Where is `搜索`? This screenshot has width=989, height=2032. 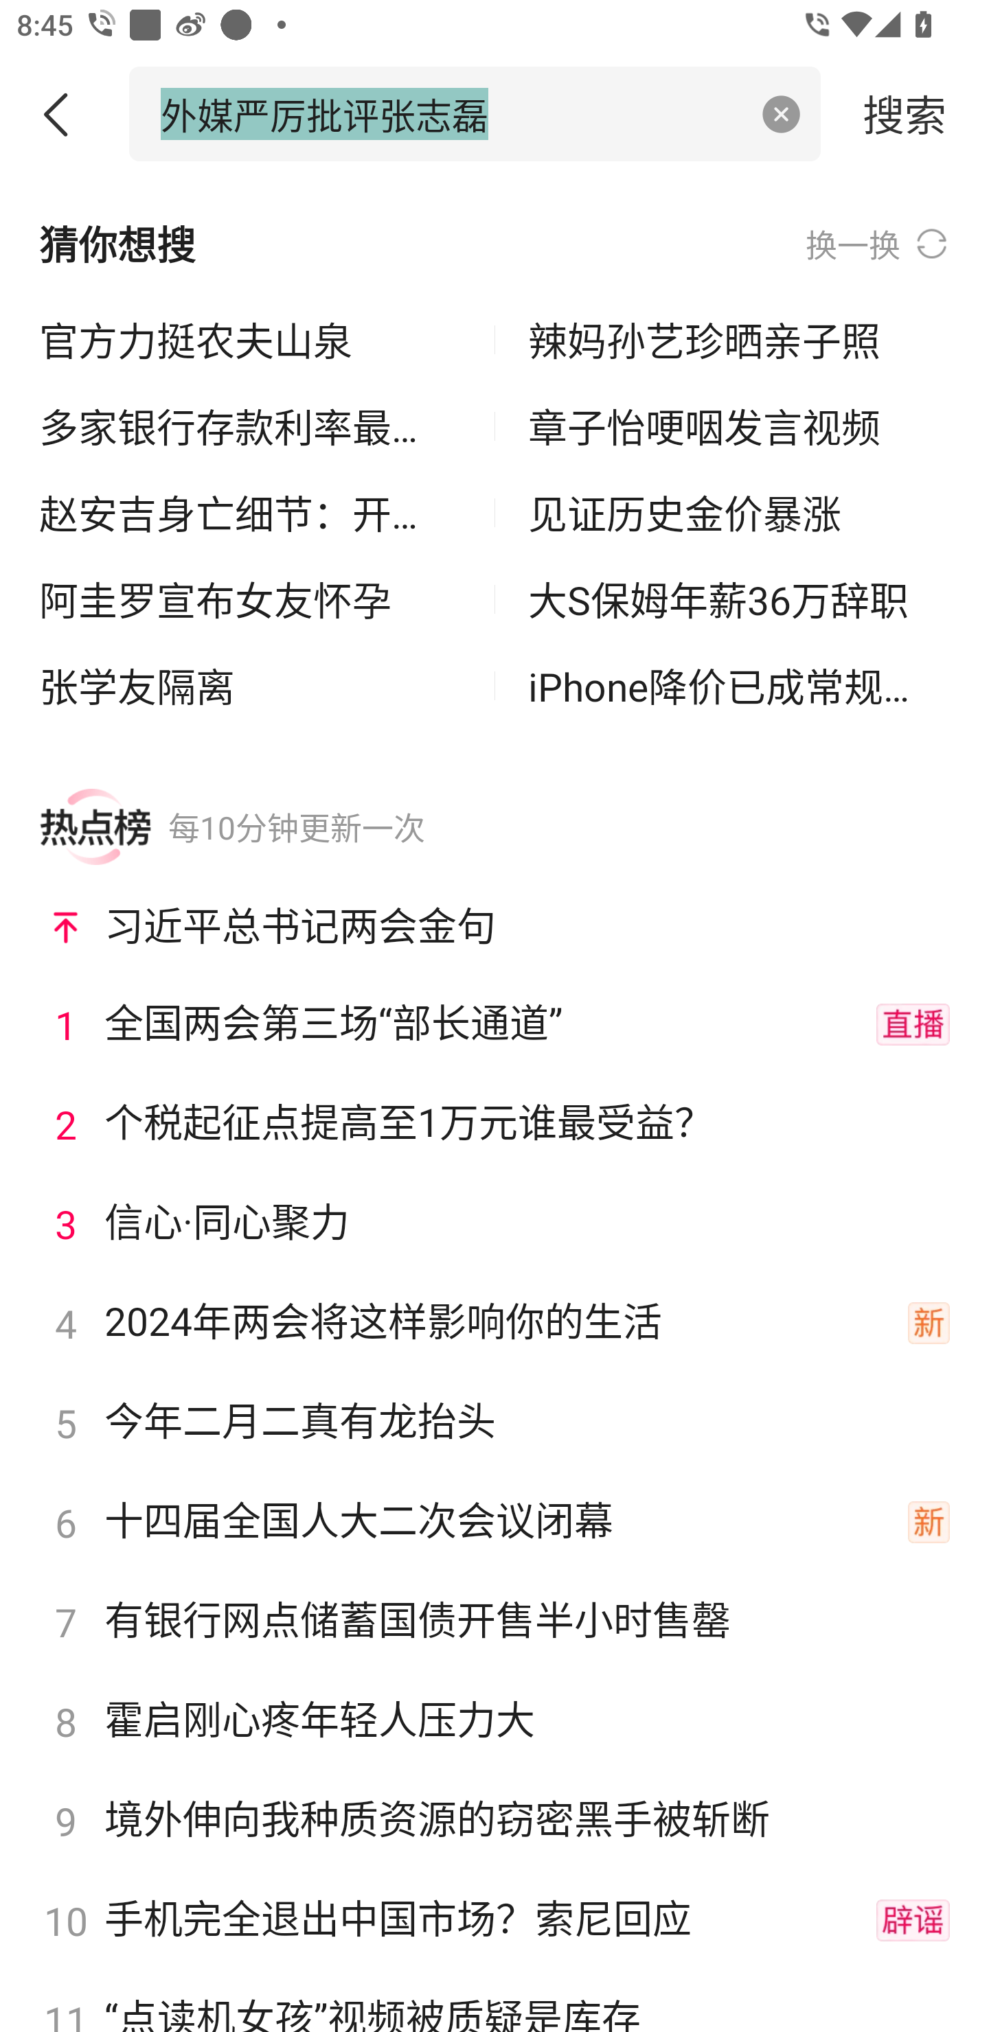 搜索 is located at coordinates (905, 113).